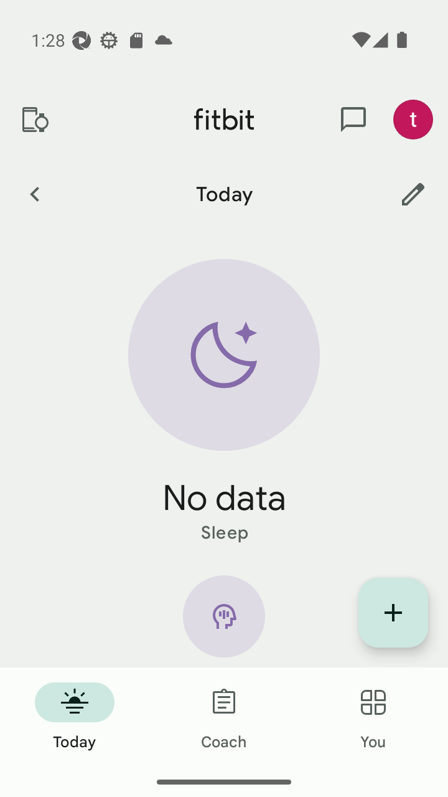 Image resolution: width=448 pixels, height=797 pixels. What do you see at coordinates (34, 194) in the screenshot?
I see `Previous Day` at bounding box center [34, 194].